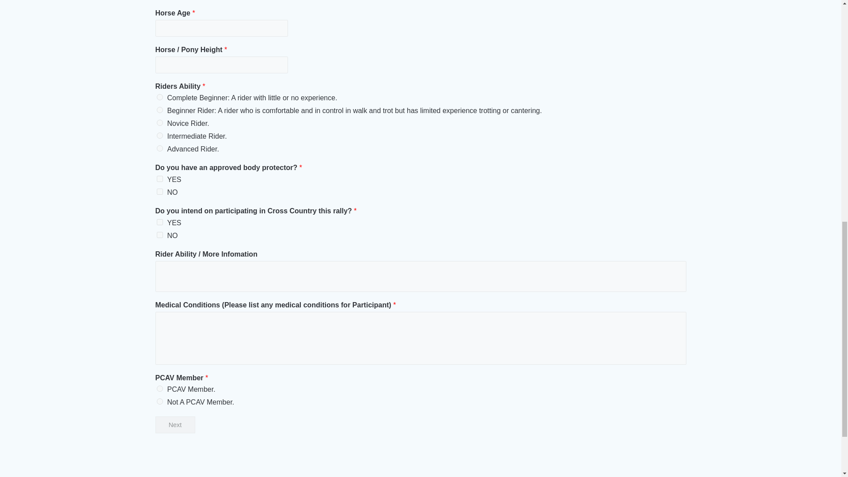 This screenshot has height=477, width=848. What do you see at coordinates (159, 388) in the screenshot?
I see `PCAV Member.` at bounding box center [159, 388].